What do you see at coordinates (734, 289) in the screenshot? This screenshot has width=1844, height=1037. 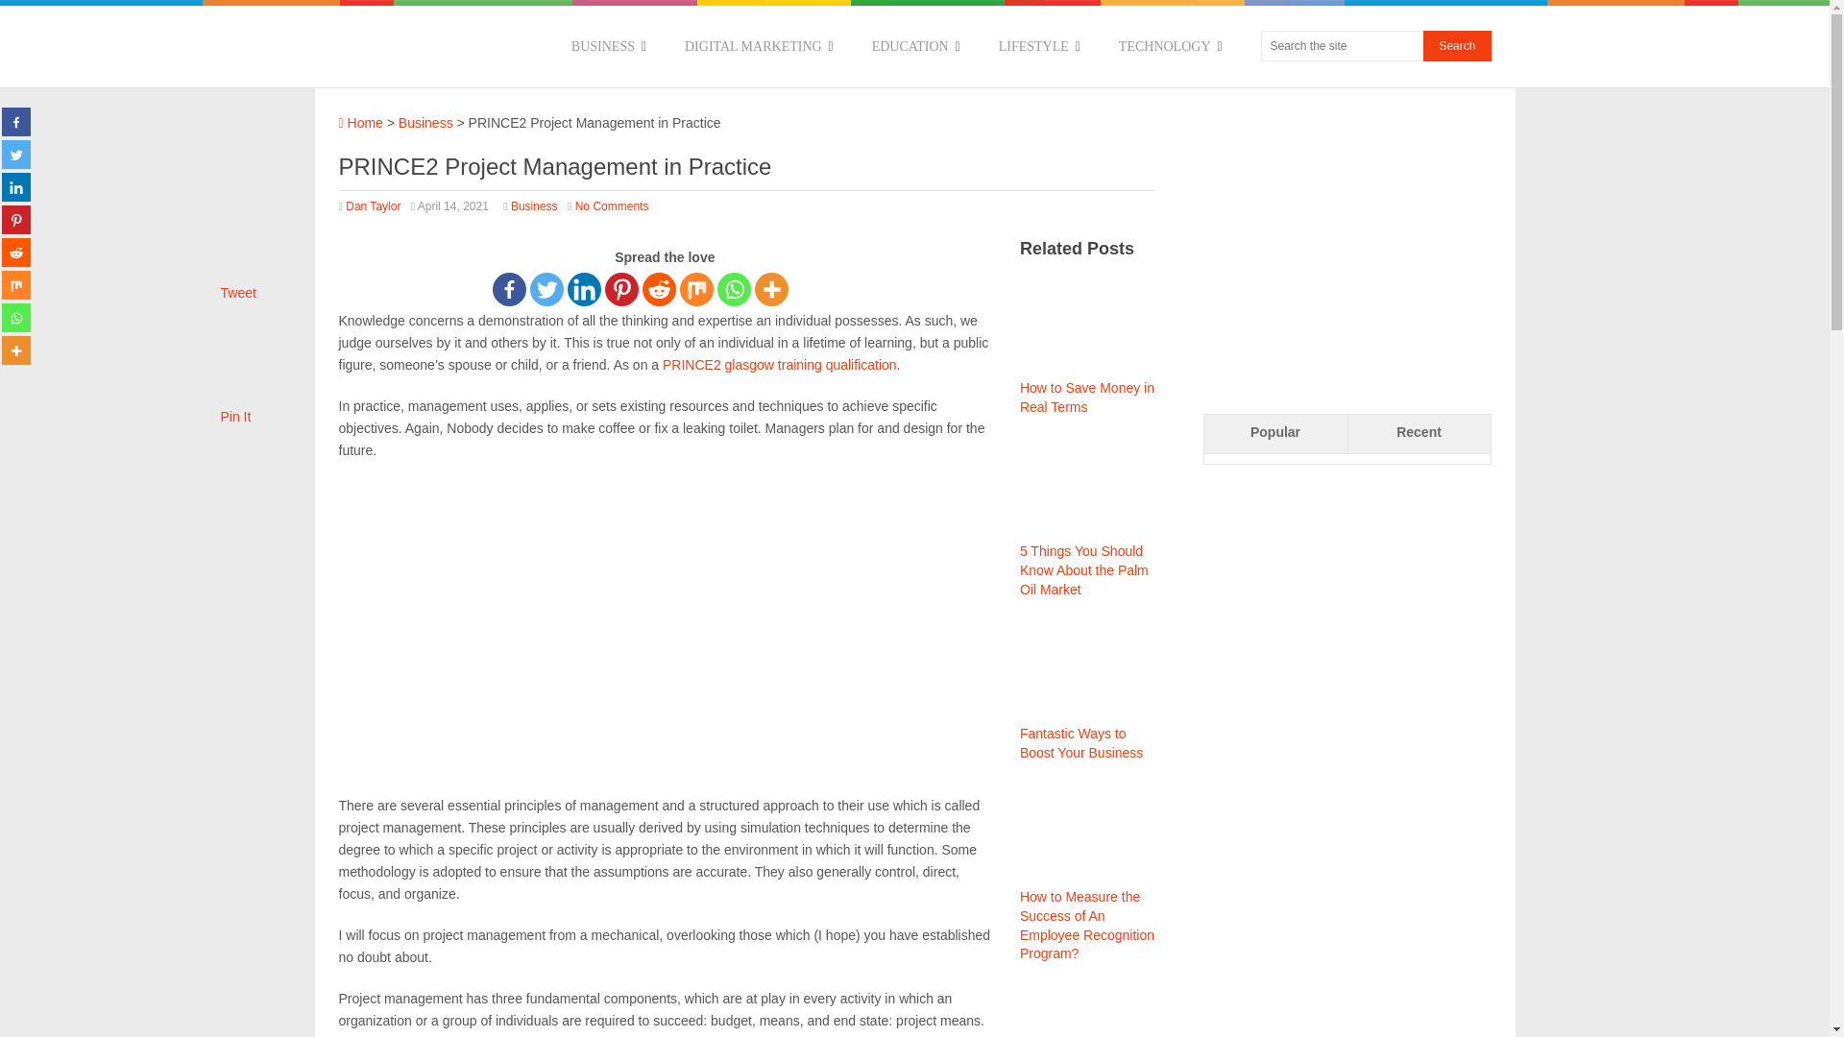 I see `Whatsapp` at bounding box center [734, 289].